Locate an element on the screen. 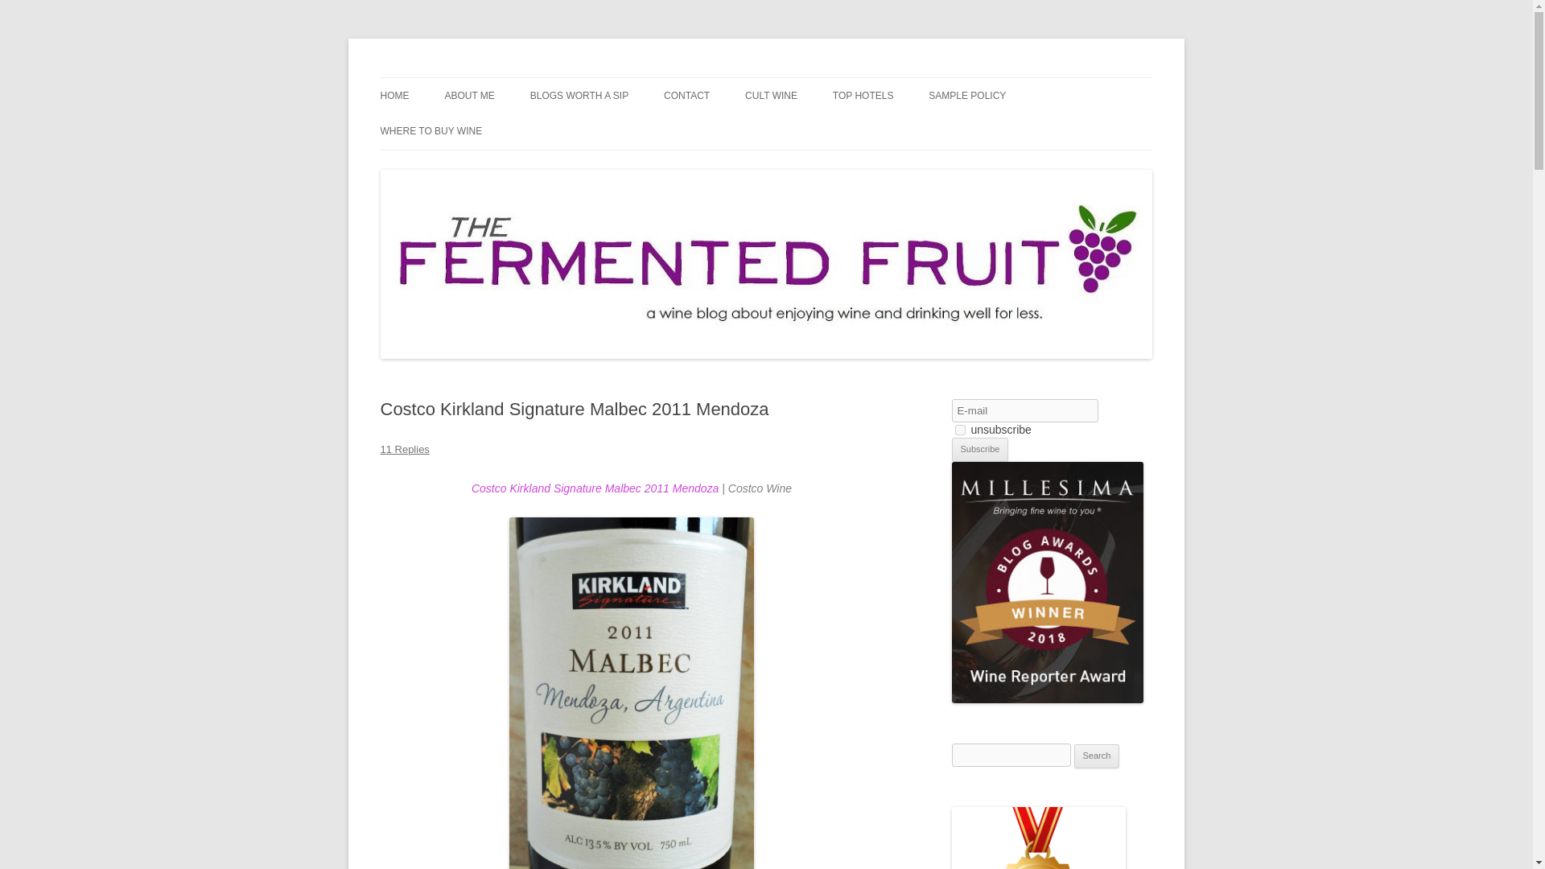 This screenshot has height=869, width=1545. yes is located at coordinates (959, 430).